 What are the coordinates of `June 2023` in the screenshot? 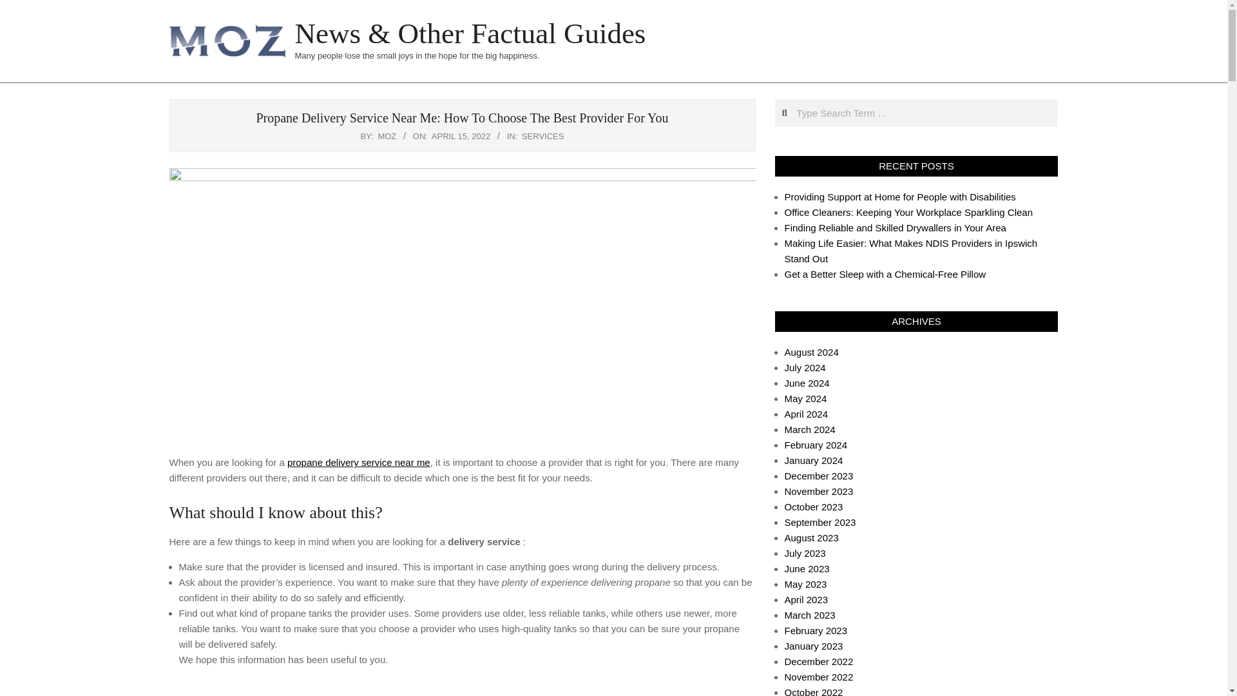 It's located at (807, 568).